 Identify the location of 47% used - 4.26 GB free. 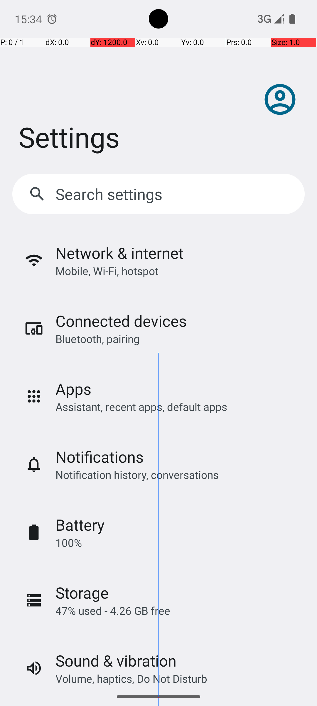
(113, 611).